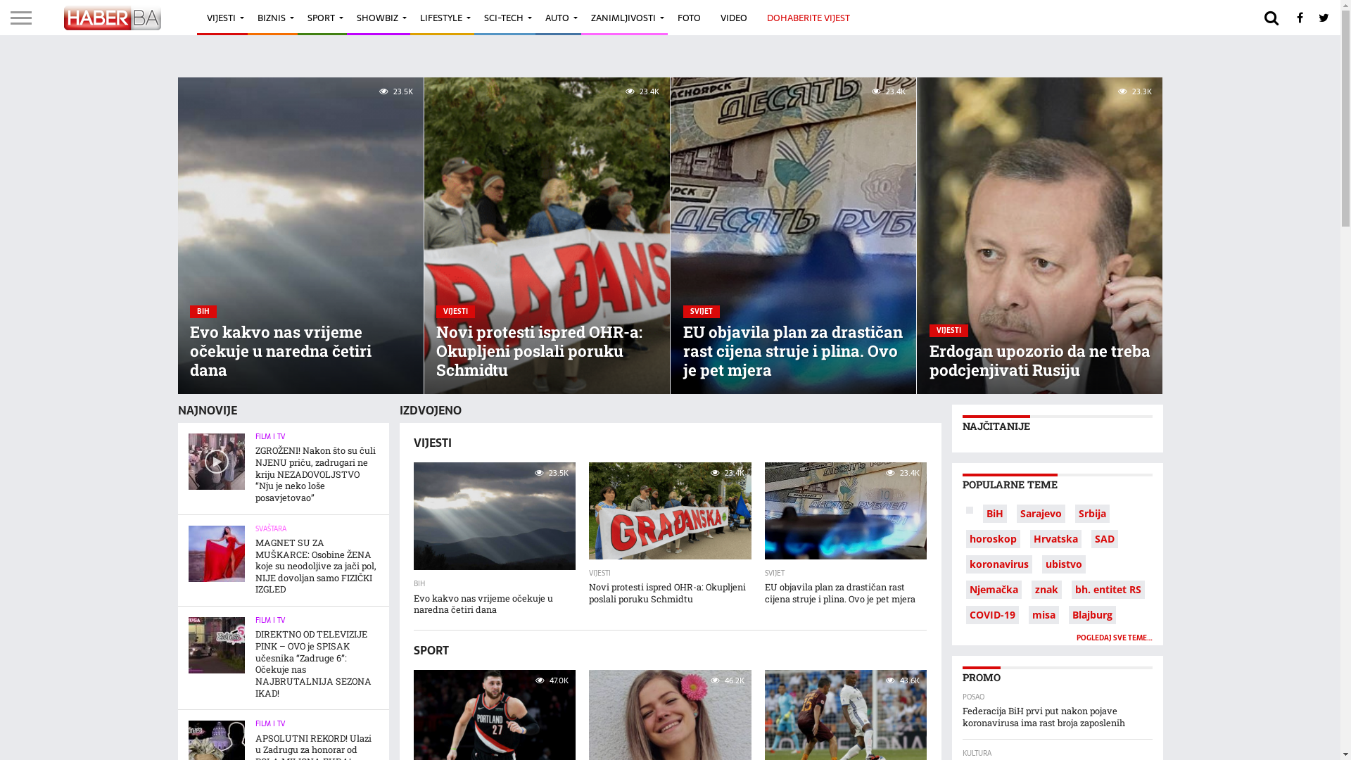  I want to click on SCI-TECH, so click(505, 18).